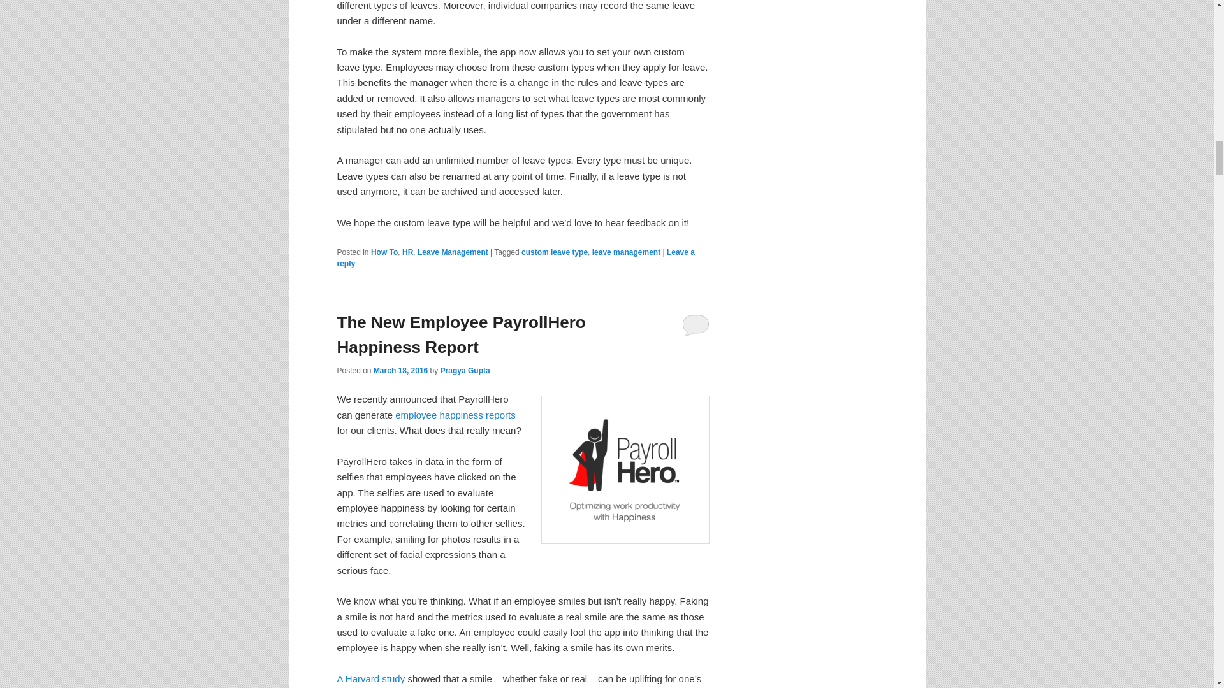 The image size is (1224, 688). I want to click on View all posts by Pragya Gupta, so click(465, 370).